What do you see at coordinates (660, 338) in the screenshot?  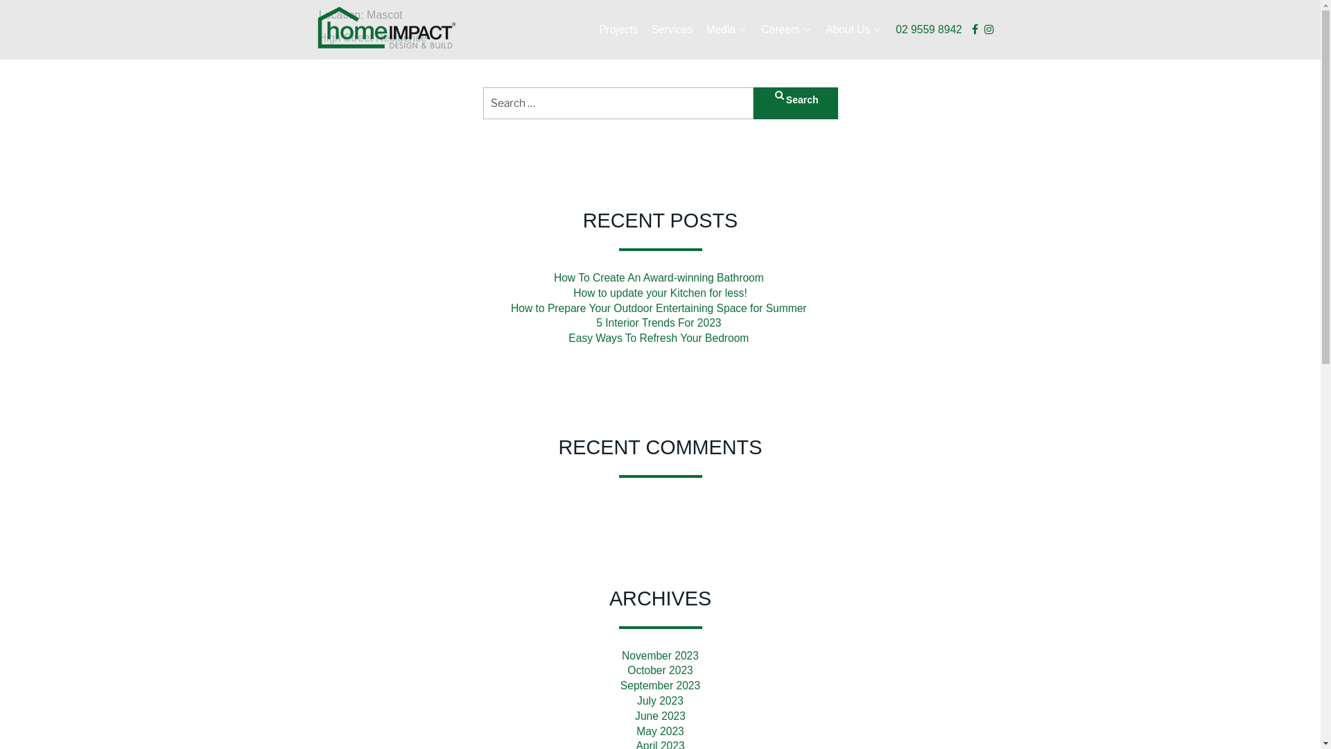 I see `Easy Ways To Refresh Your Bedroom ` at bounding box center [660, 338].